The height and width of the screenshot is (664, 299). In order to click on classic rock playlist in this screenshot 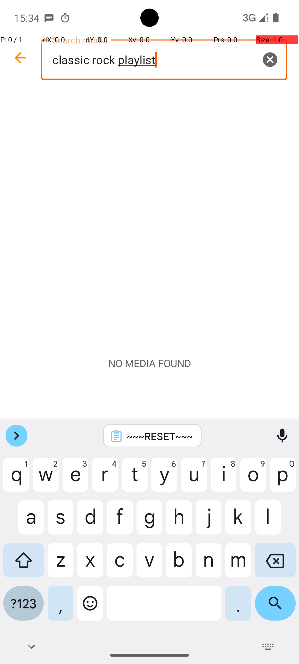, I will do `click(164, 60)`.